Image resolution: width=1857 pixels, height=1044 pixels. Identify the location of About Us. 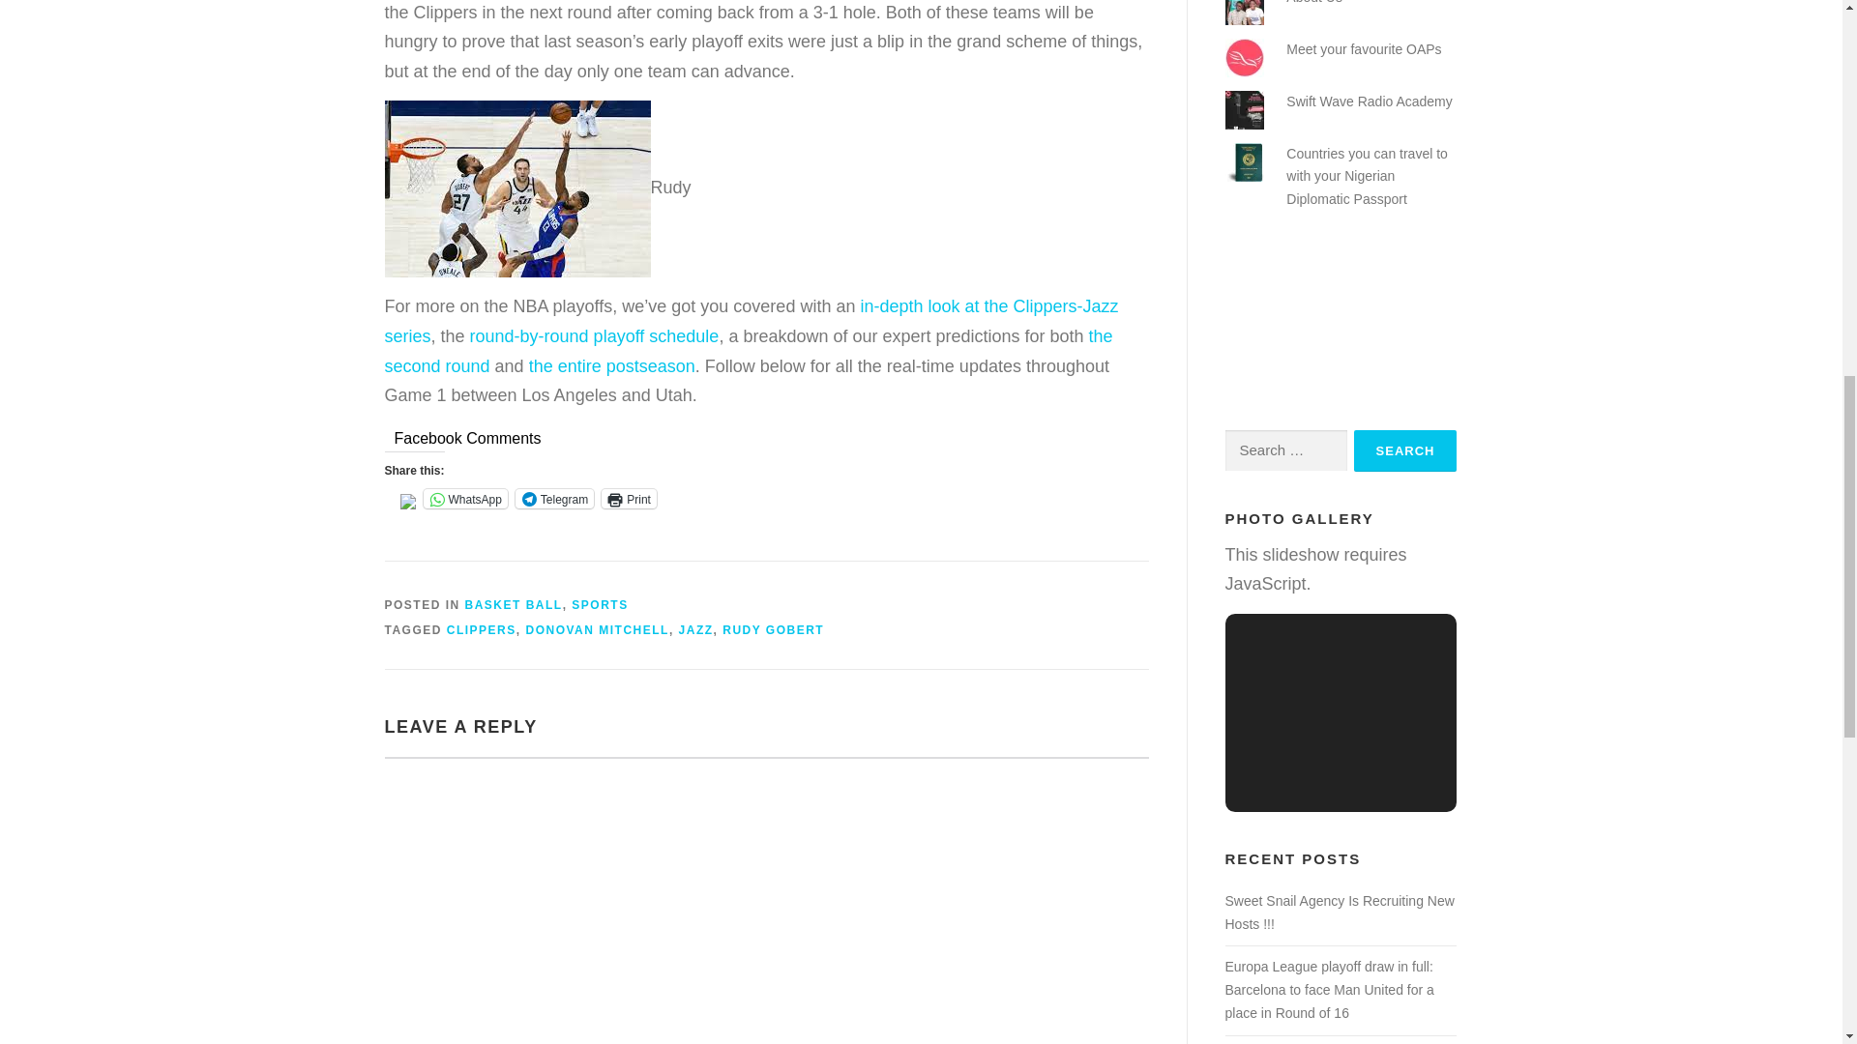
(1314, 2).